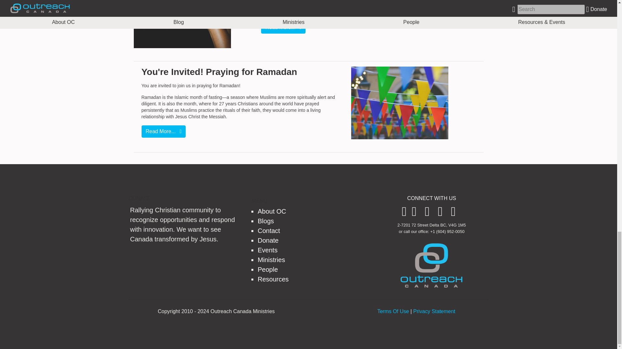 The height and width of the screenshot is (349, 622). What do you see at coordinates (271, 211) in the screenshot?
I see `About OC` at bounding box center [271, 211].